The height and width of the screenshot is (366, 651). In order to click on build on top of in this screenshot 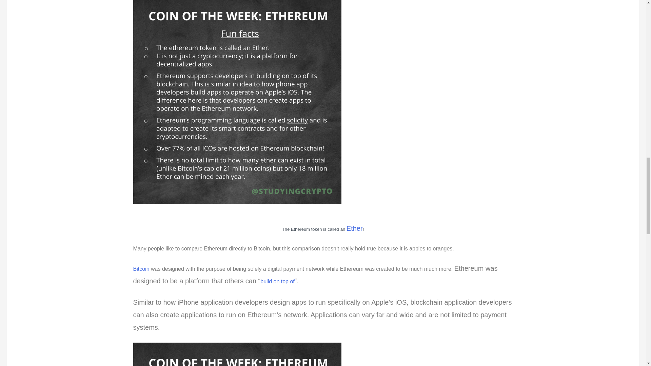, I will do `click(277, 281)`.